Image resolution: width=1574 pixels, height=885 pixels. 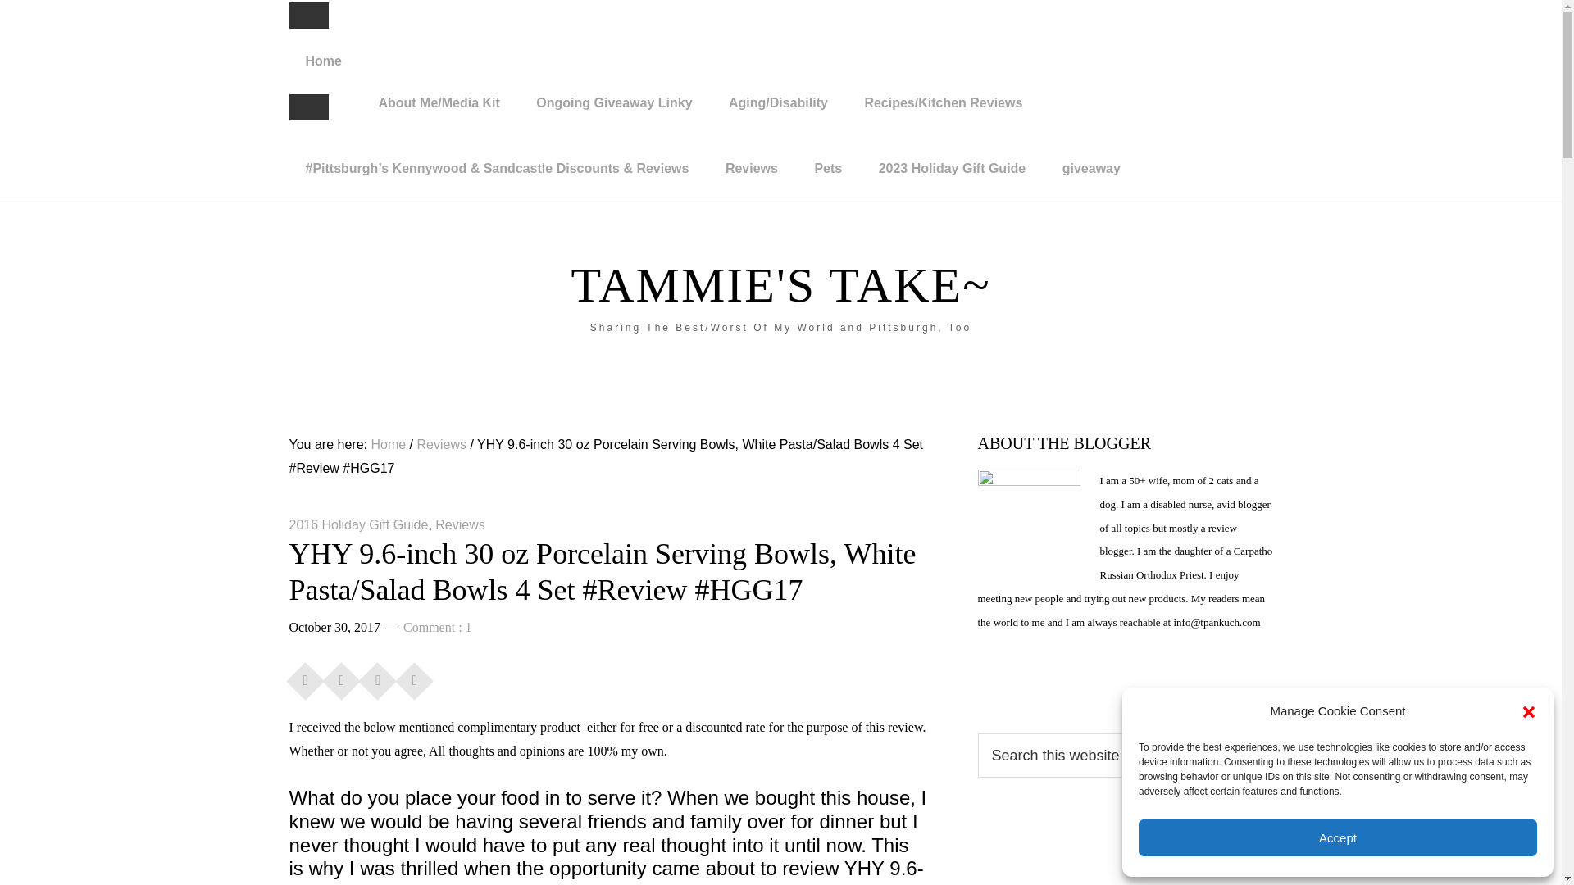 What do you see at coordinates (752, 169) in the screenshot?
I see `Reviews` at bounding box center [752, 169].